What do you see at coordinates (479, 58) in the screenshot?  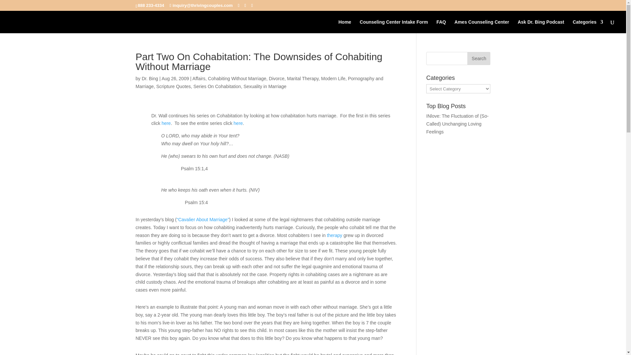 I see `Search` at bounding box center [479, 58].